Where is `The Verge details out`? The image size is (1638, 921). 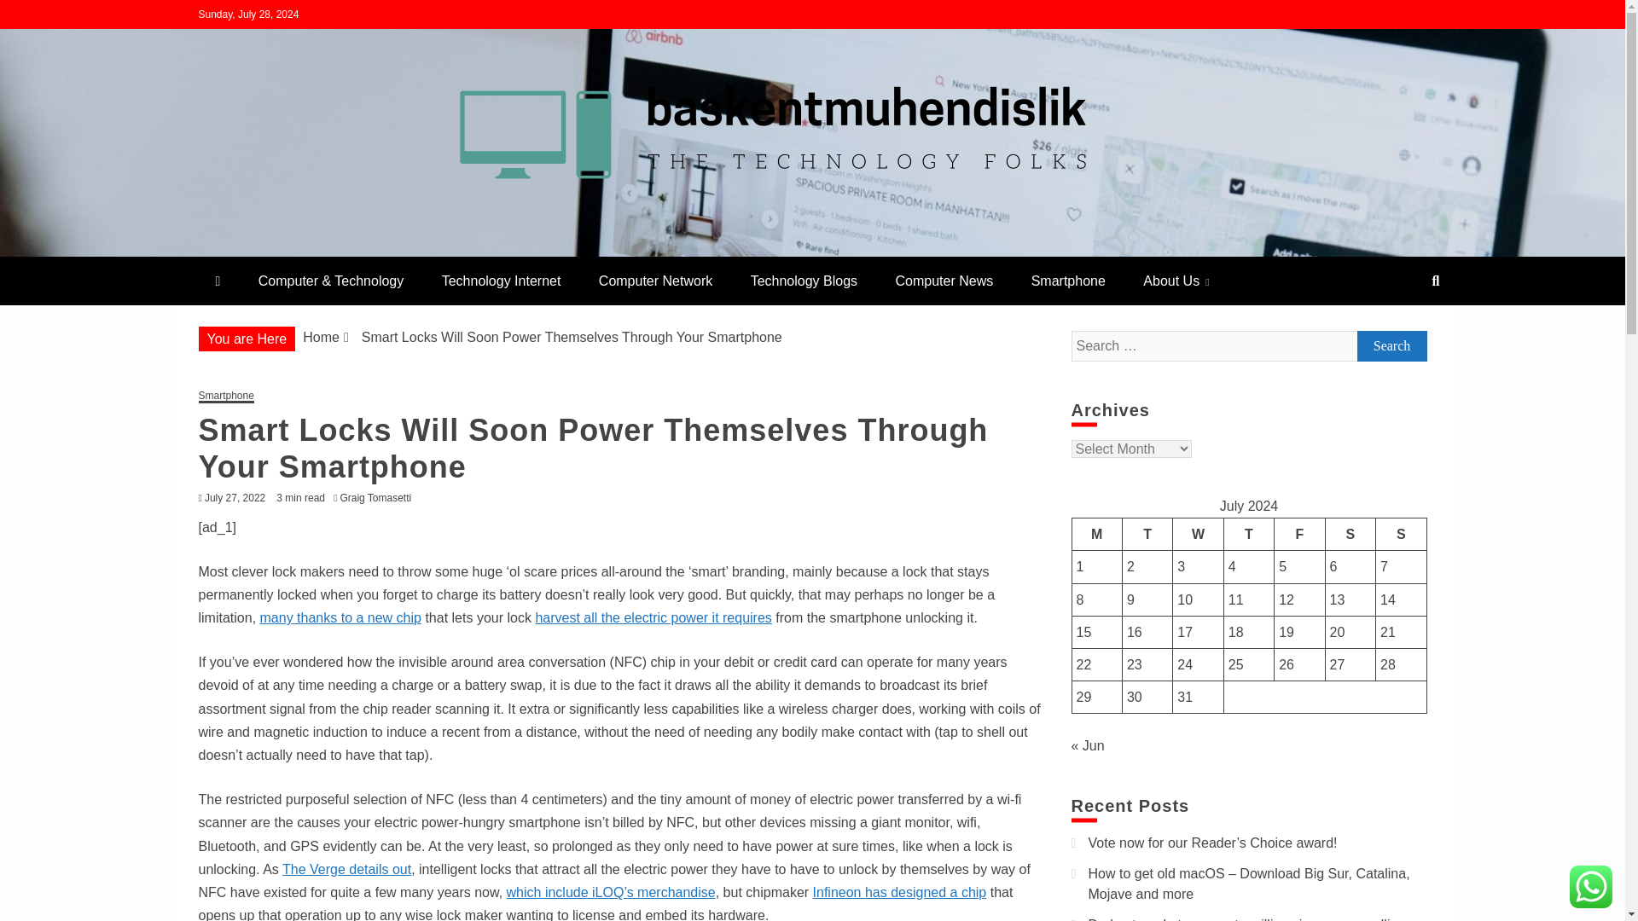 The Verge details out is located at coordinates (346, 869).